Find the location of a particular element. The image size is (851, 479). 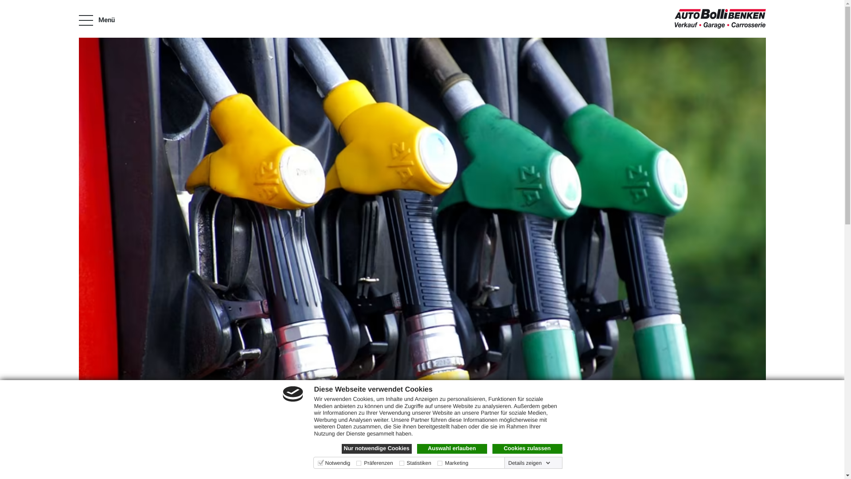

Cookies zulassen is located at coordinates (527, 449).